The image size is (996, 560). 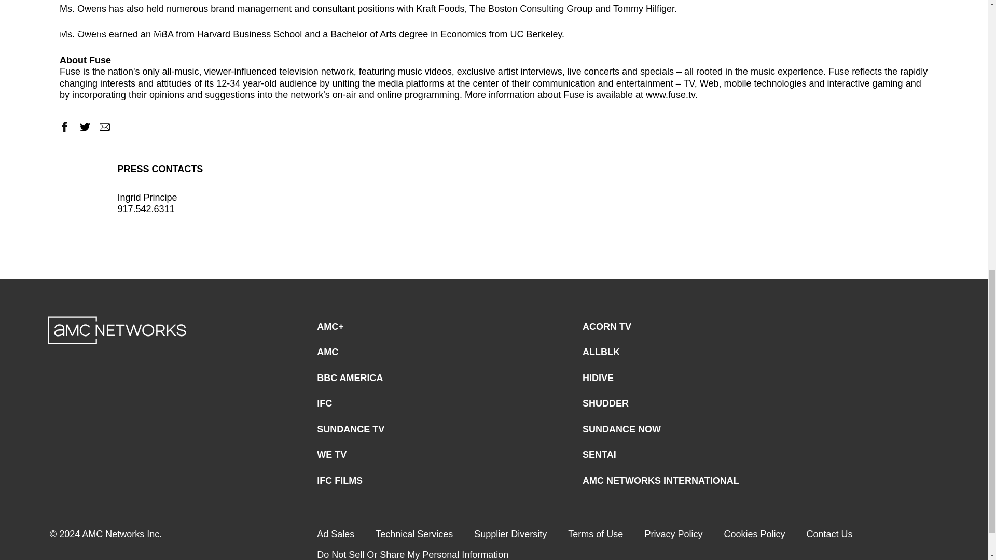 What do you see at coordinates (350, 377) in the screenshot?
I see `BBC AMERICA` at bounding box center [350, 377].